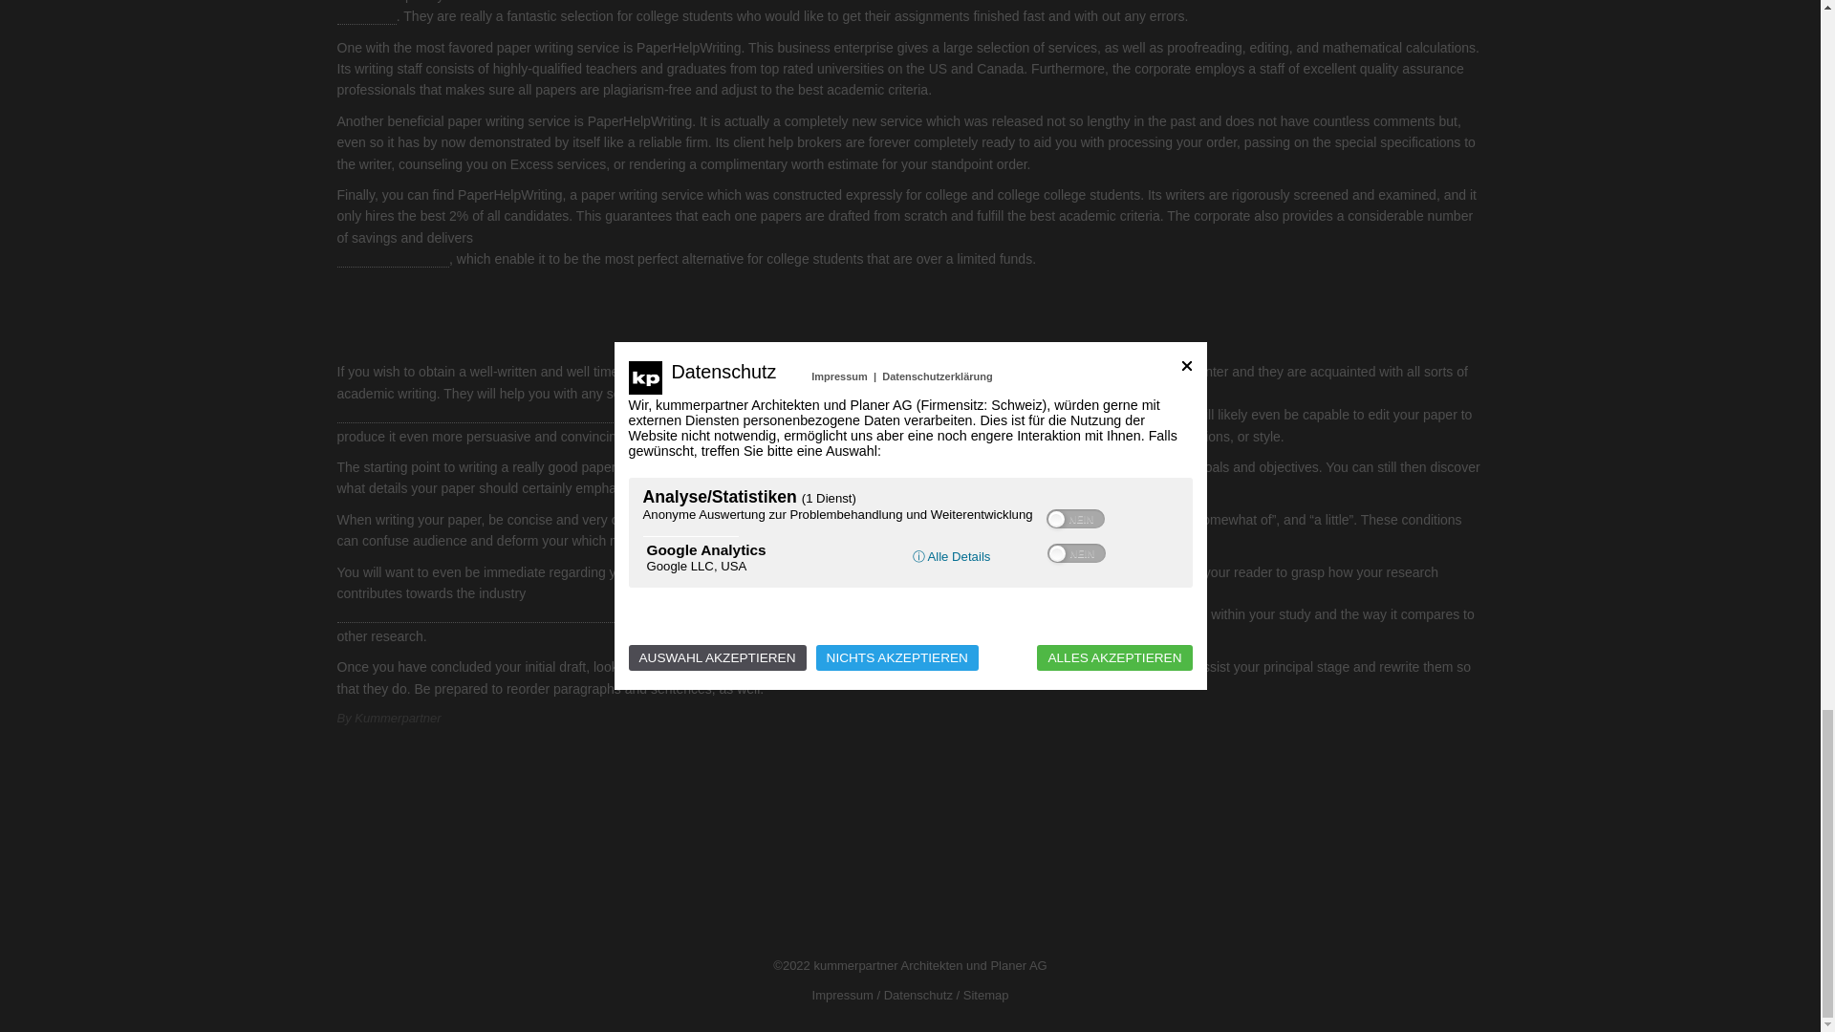  Describe the element at coordinates (1428, 795) in the screenshot. I see `NEXT POST` at that location.